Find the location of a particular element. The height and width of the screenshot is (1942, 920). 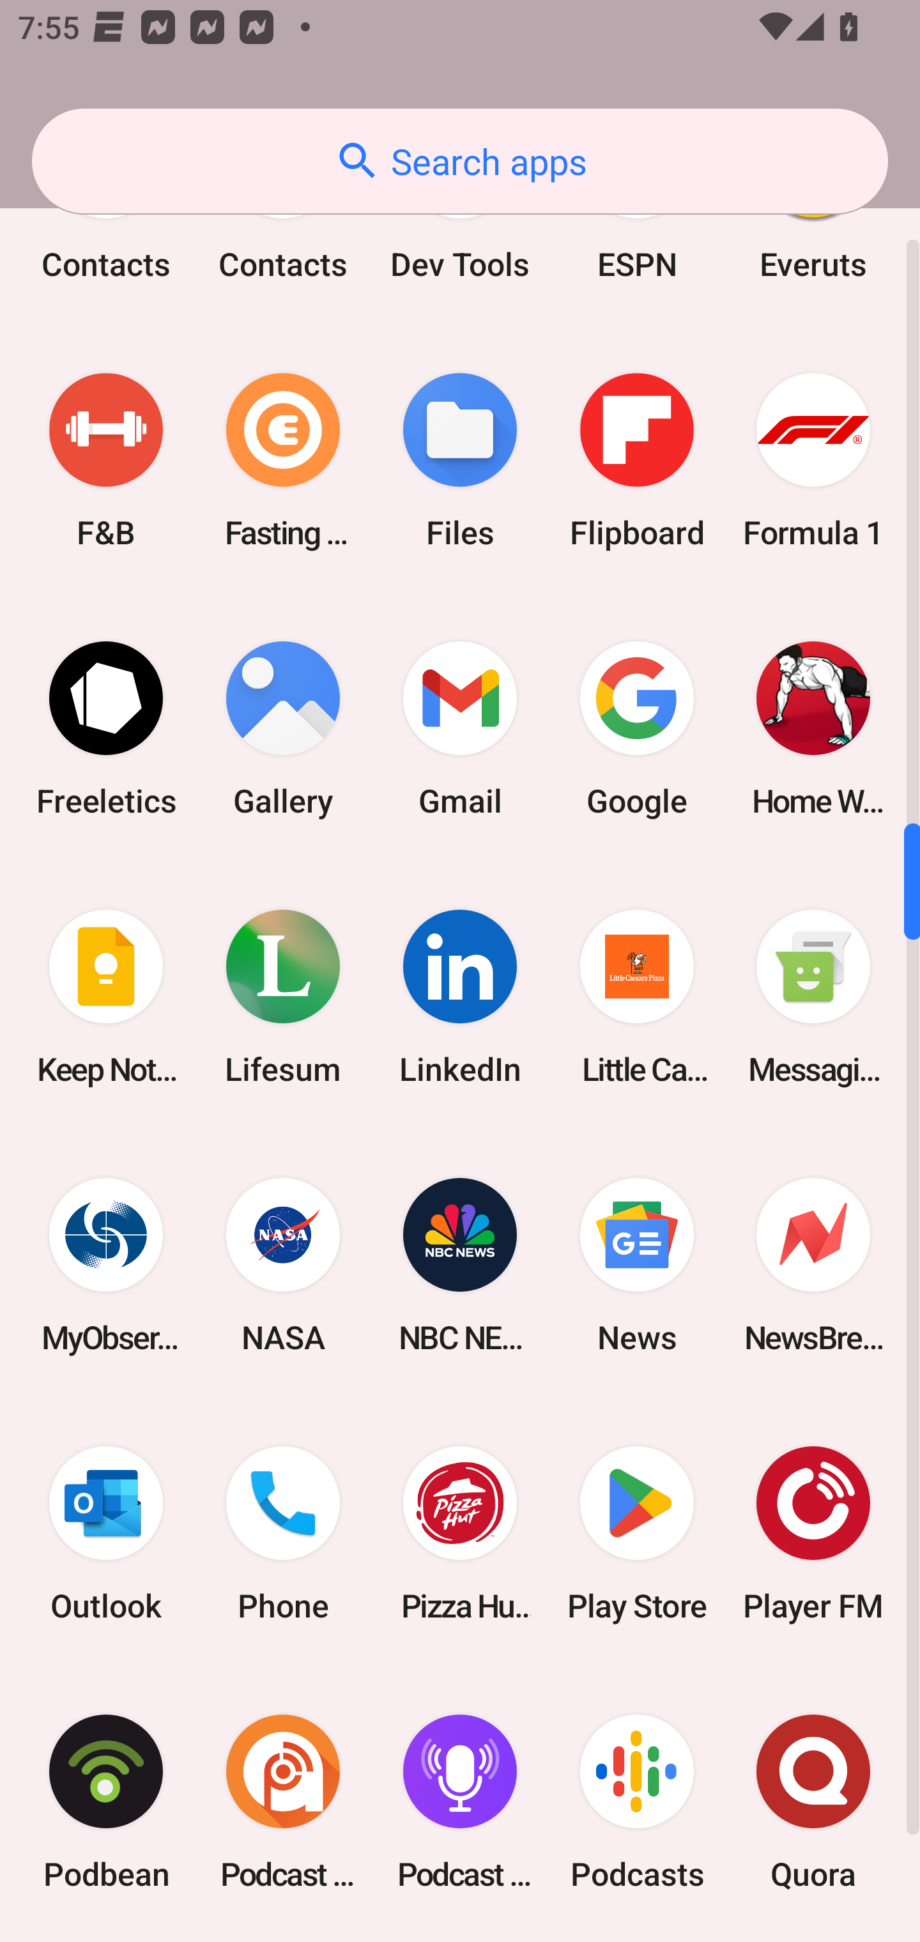

NewsBreak is located at coordinates (813, 1266).